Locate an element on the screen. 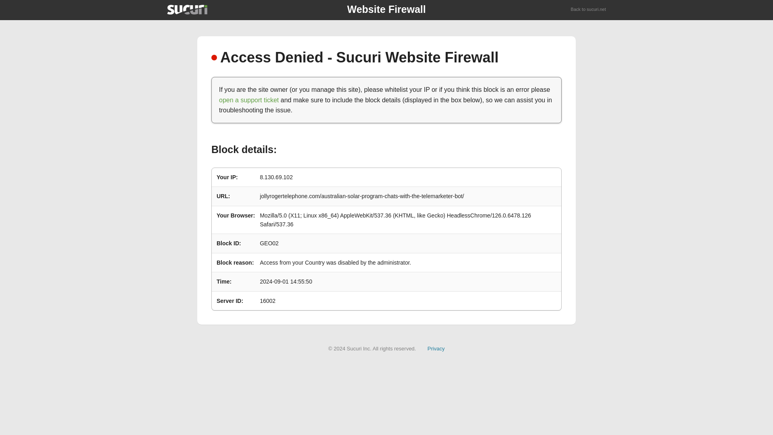 Image resolution: width=773 pixels, height=435 pixels. Back to sucuri.net is located at coordinates (589, 10).